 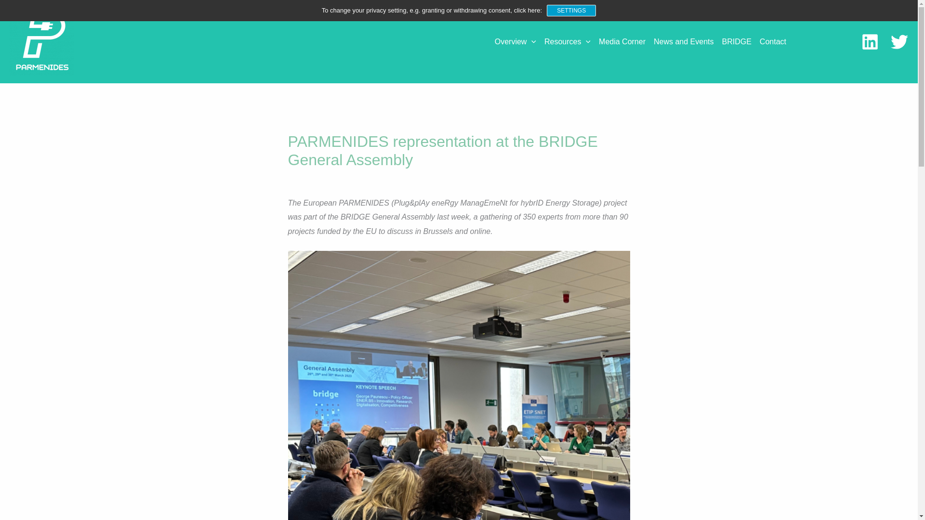 What do you see at coordinates (571, 10) in the screenshot?
I see `SETTINGS` at bounding box center [571, 10].